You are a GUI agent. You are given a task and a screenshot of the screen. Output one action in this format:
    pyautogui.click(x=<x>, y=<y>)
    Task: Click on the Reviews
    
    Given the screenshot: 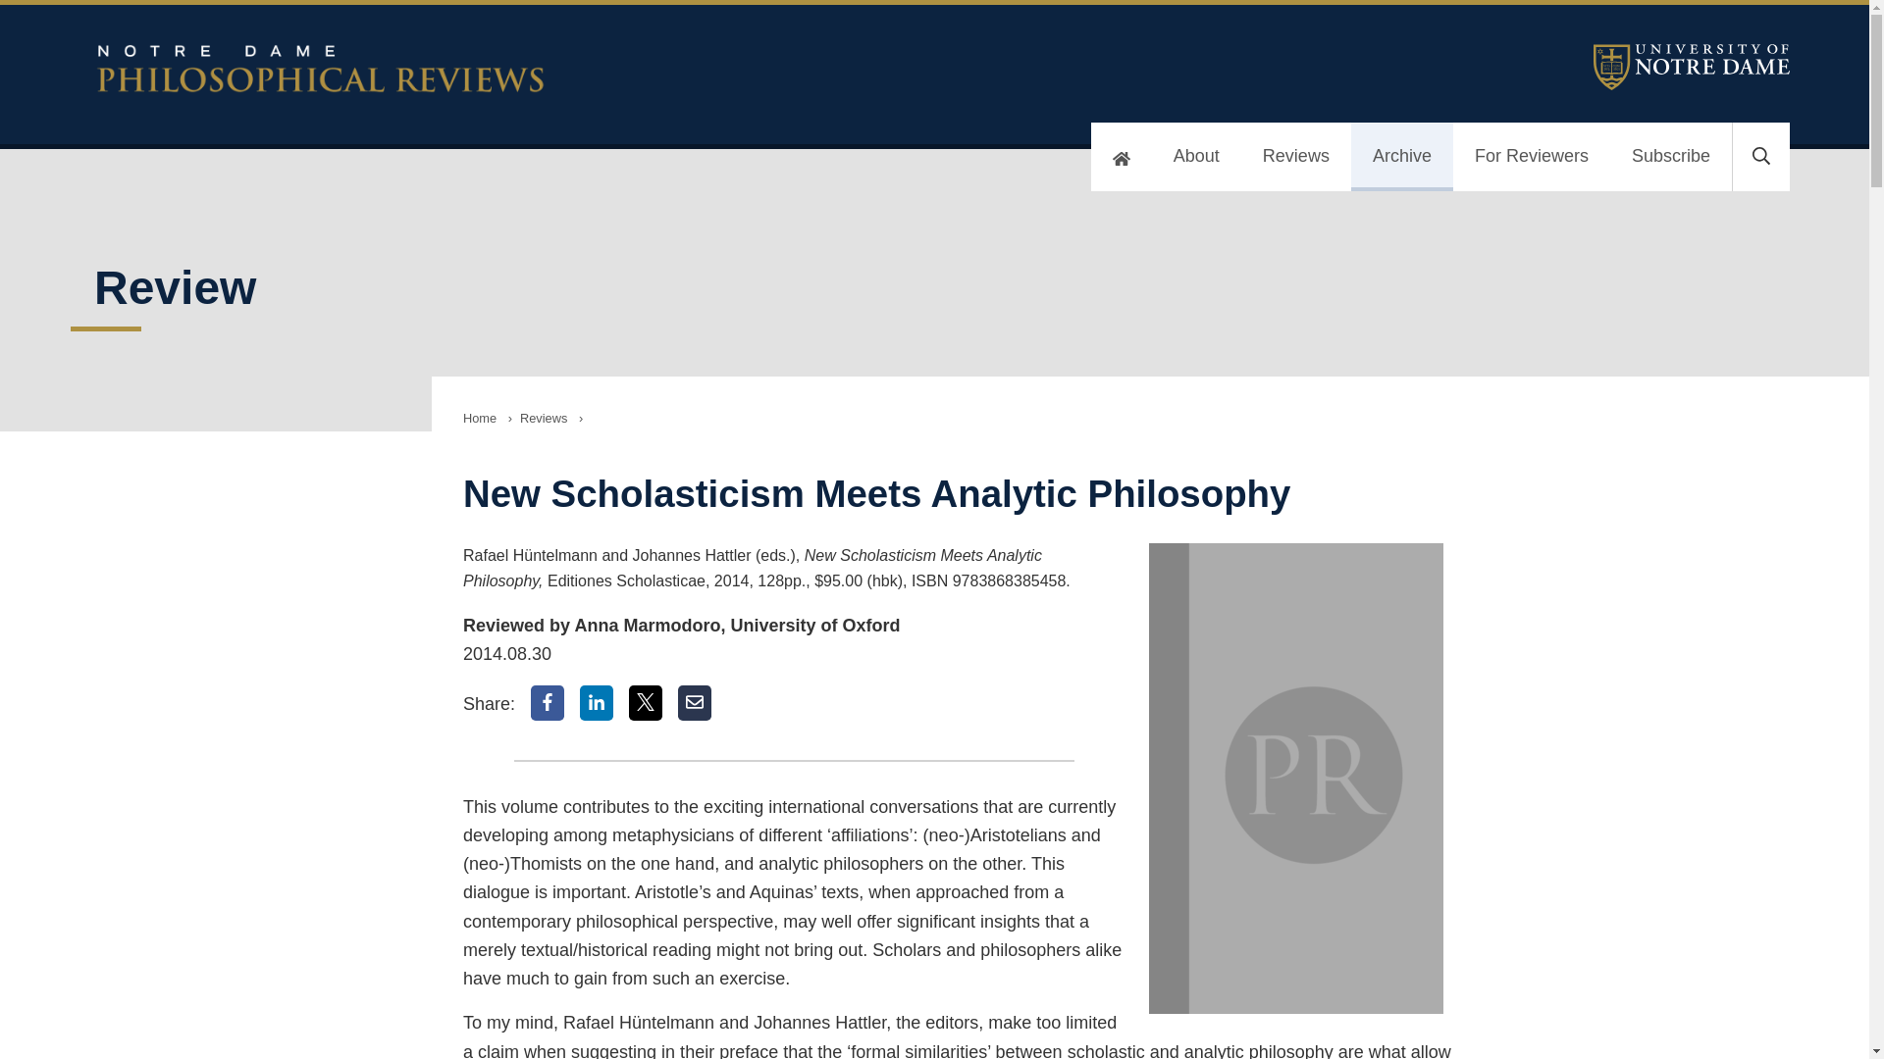 What is the action you would take?
    pyautogui.click(x=1295, y=157)
    